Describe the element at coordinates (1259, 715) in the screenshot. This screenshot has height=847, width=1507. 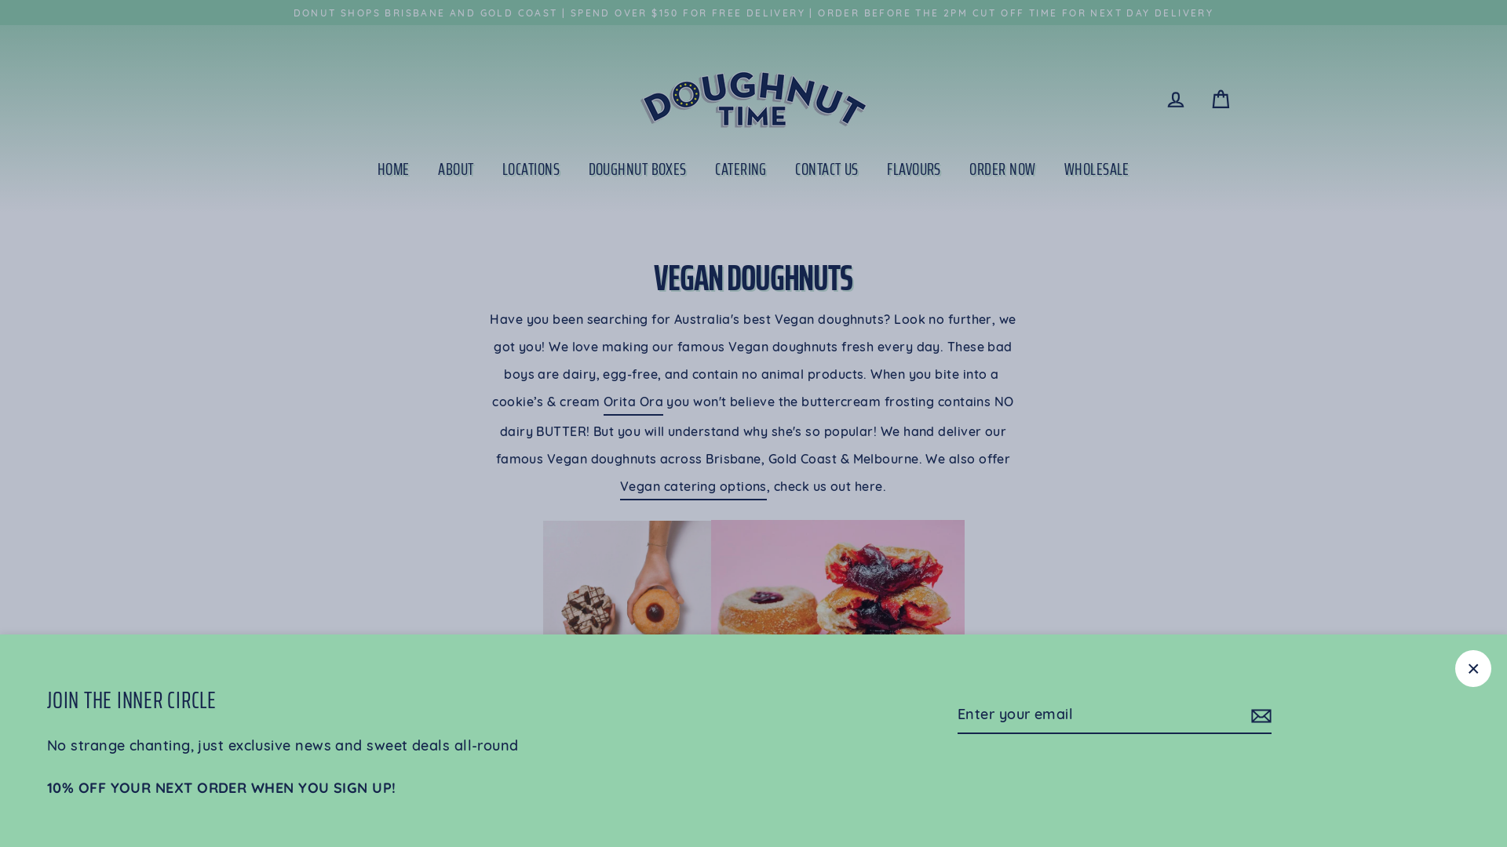
I see `Subscribe` at that location.